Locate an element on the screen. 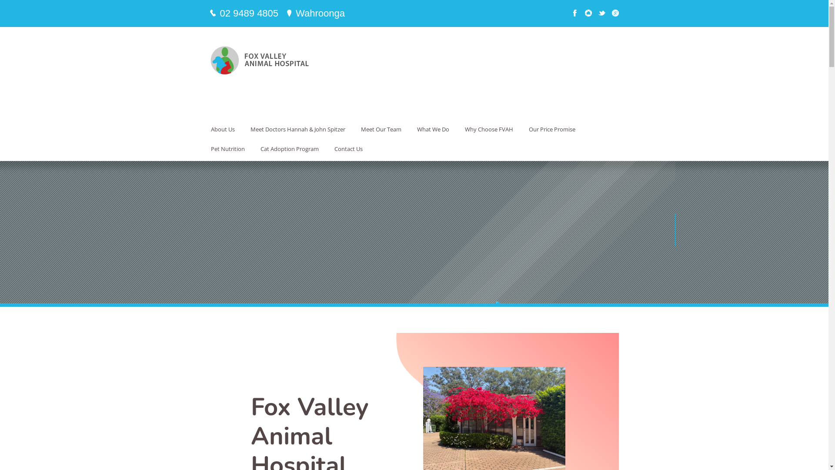  Meet Our Team is located at coordinates (381, 129).